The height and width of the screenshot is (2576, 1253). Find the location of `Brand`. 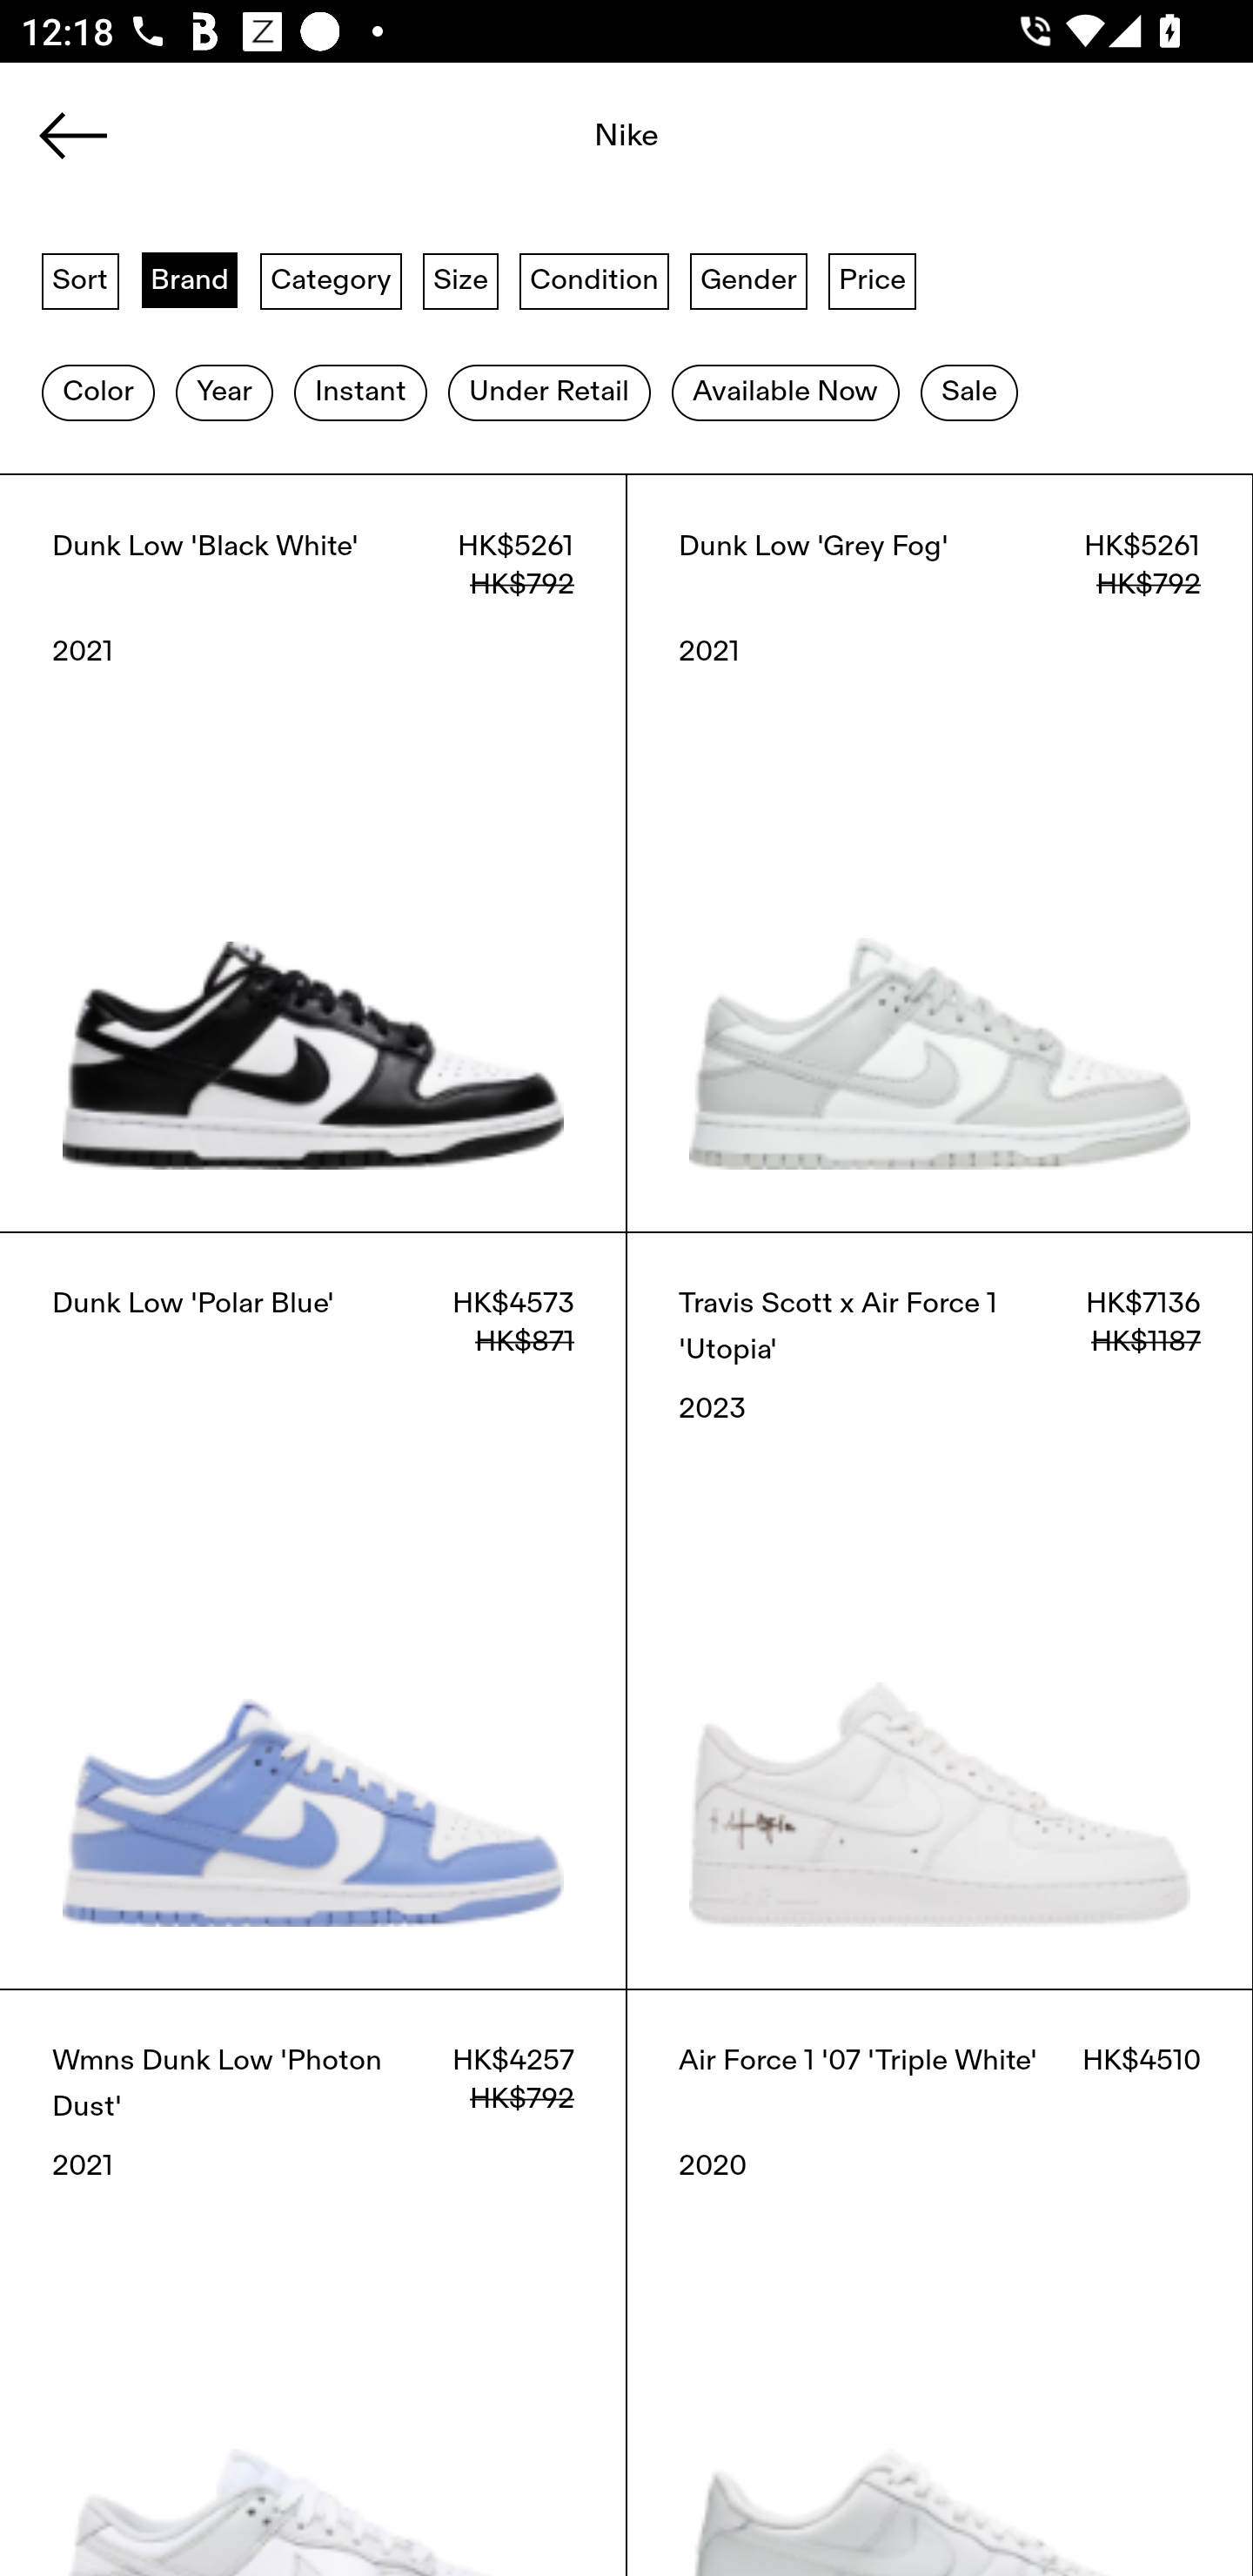

Brand is located at coordinates (190, 279).